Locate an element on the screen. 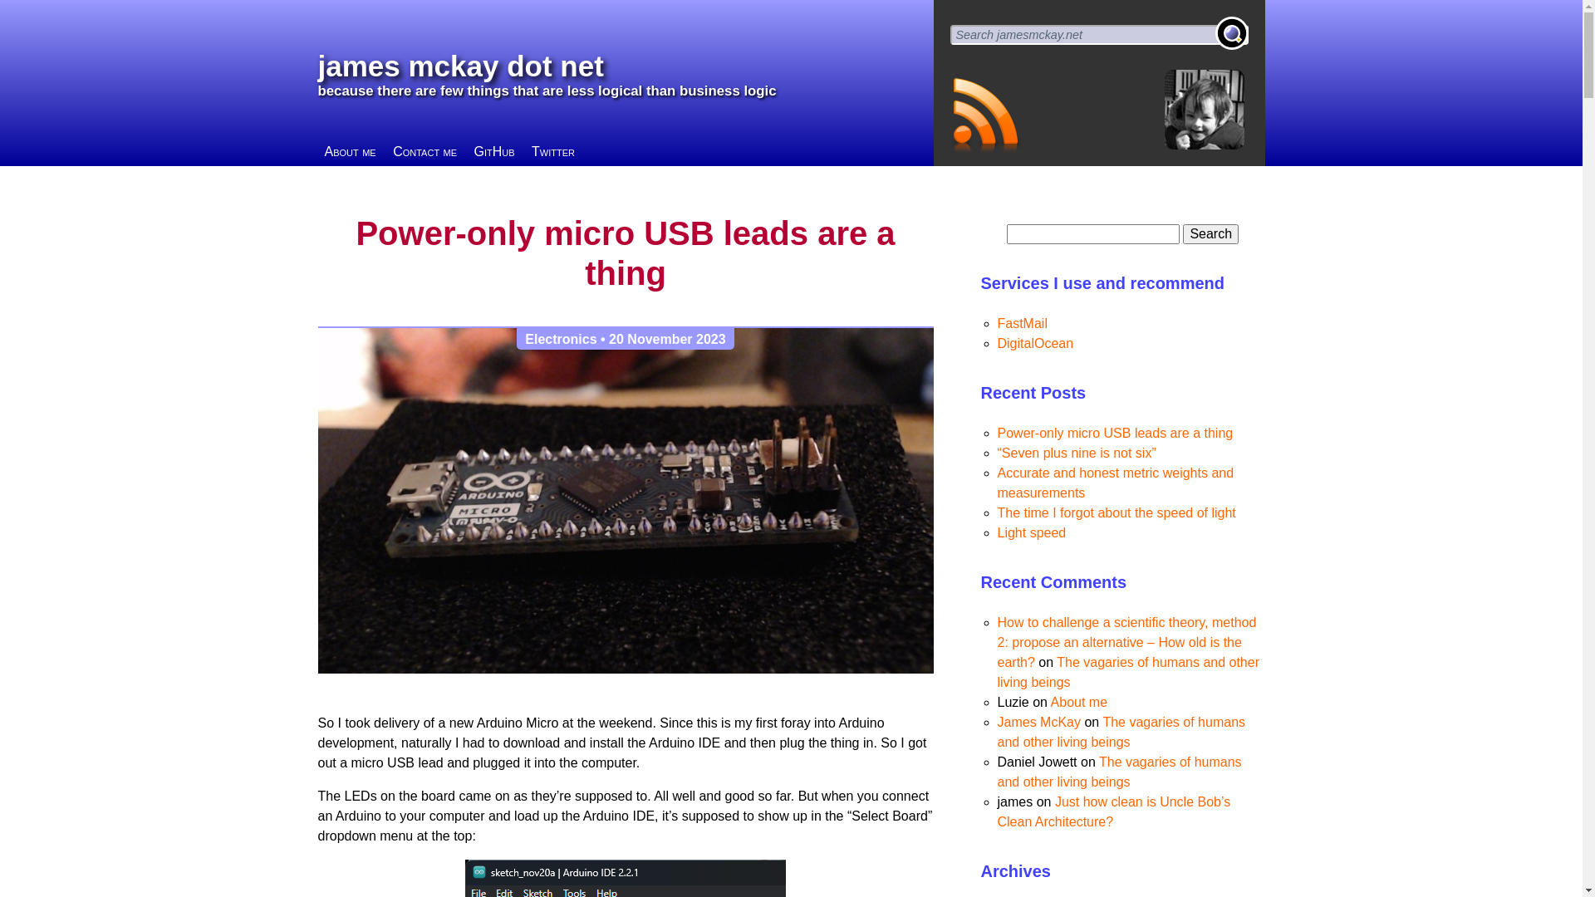 The width and height of the screenshot is (1595, 897). Twitter is located at coordinates (553, 152).